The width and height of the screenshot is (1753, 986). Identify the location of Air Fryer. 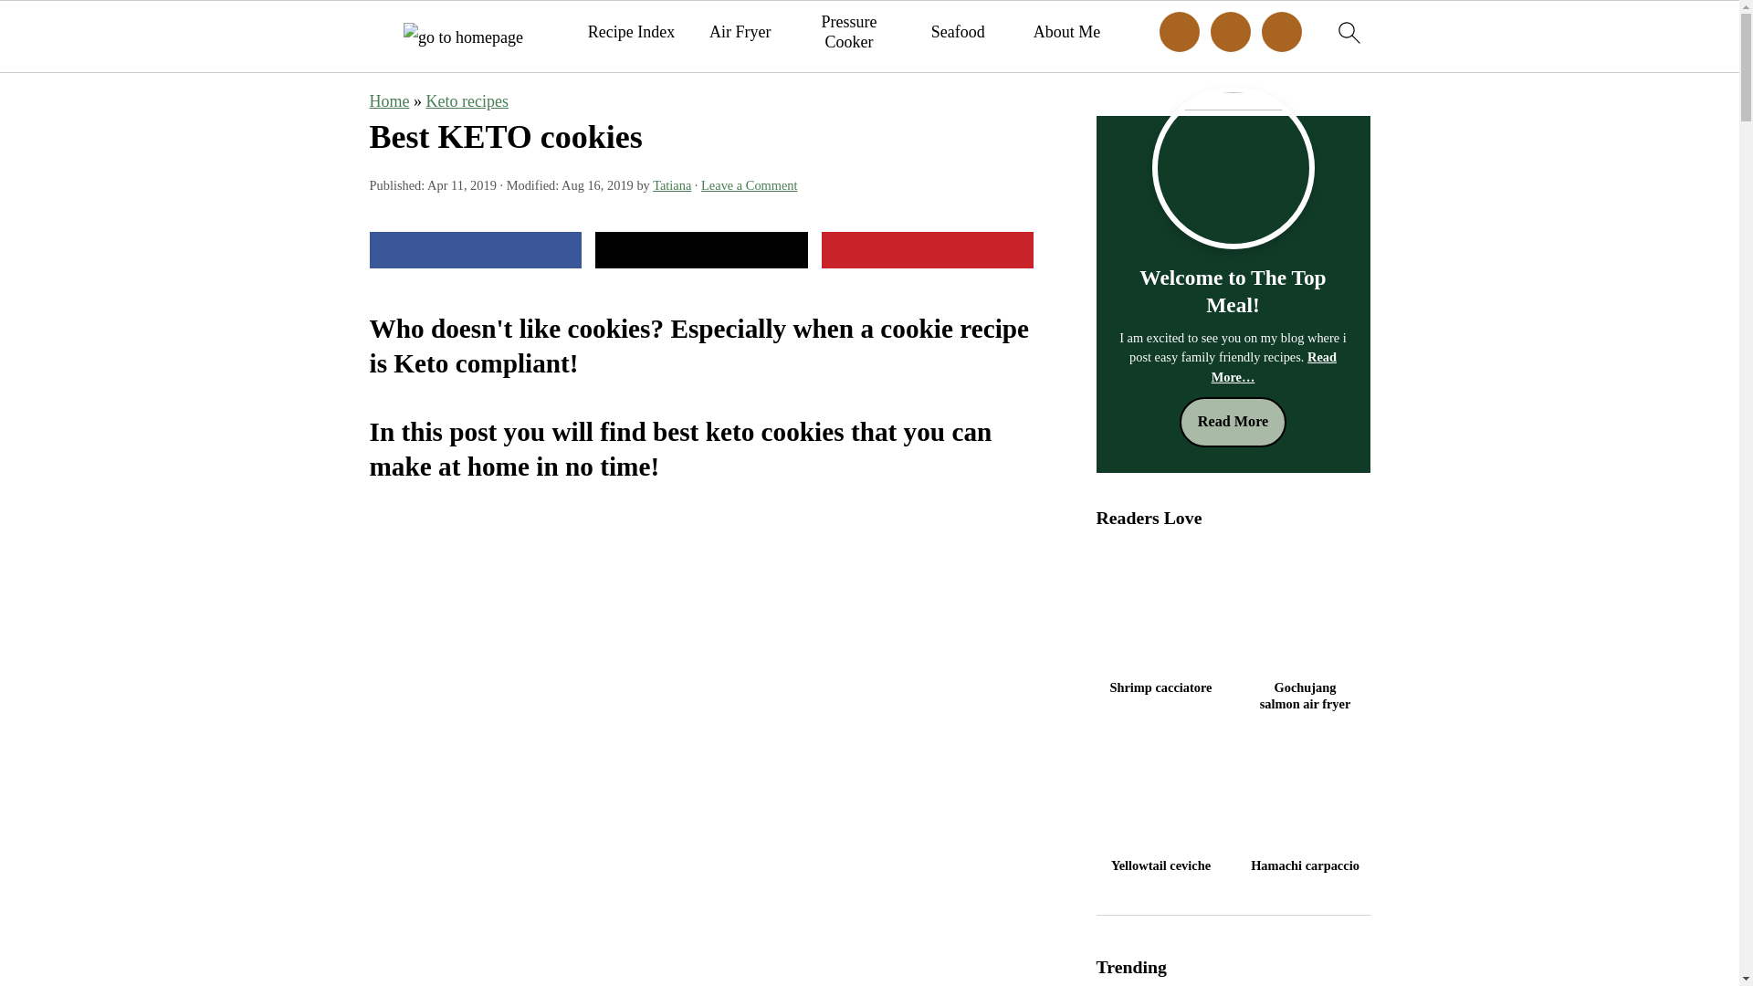
(740, 33).